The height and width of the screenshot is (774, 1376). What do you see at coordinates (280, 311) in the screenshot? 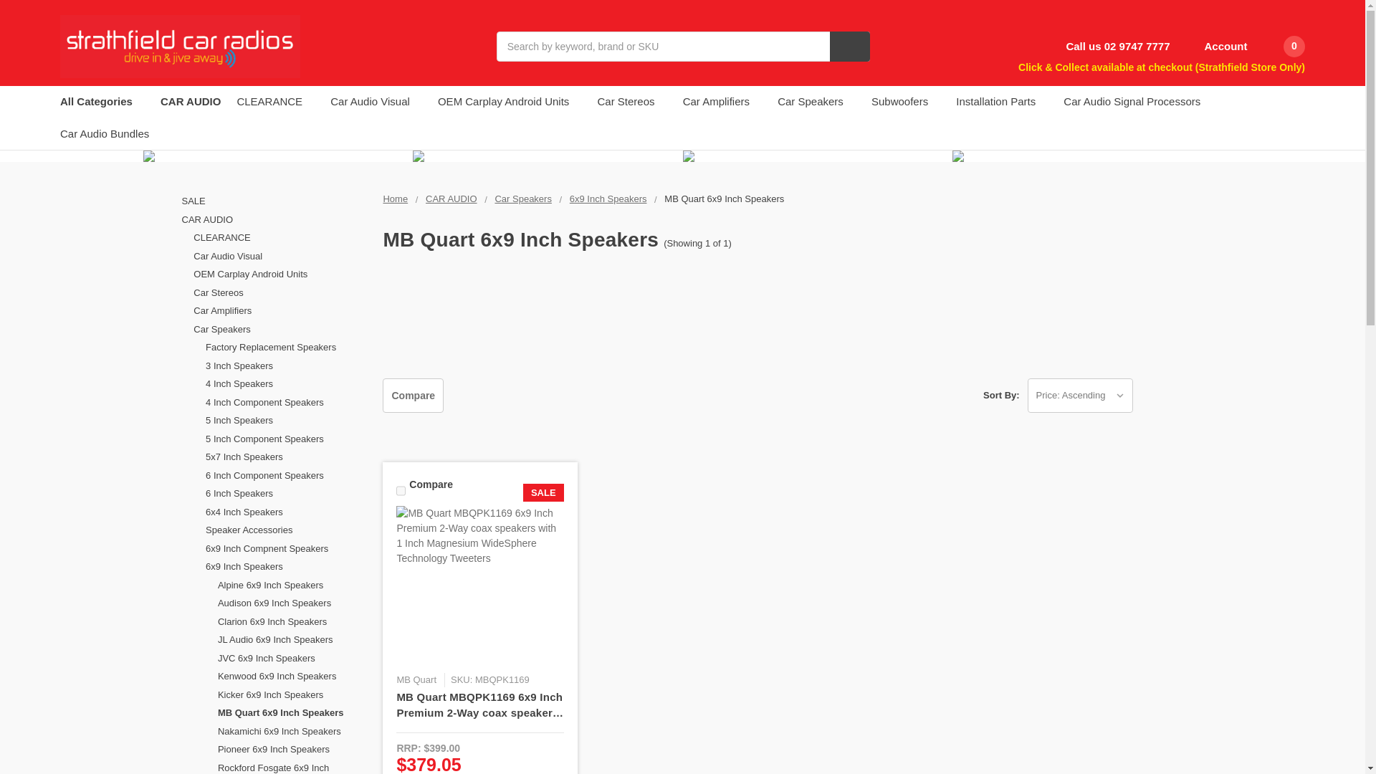
I see `Car Amplifiers` at bounding box center [280, 311].